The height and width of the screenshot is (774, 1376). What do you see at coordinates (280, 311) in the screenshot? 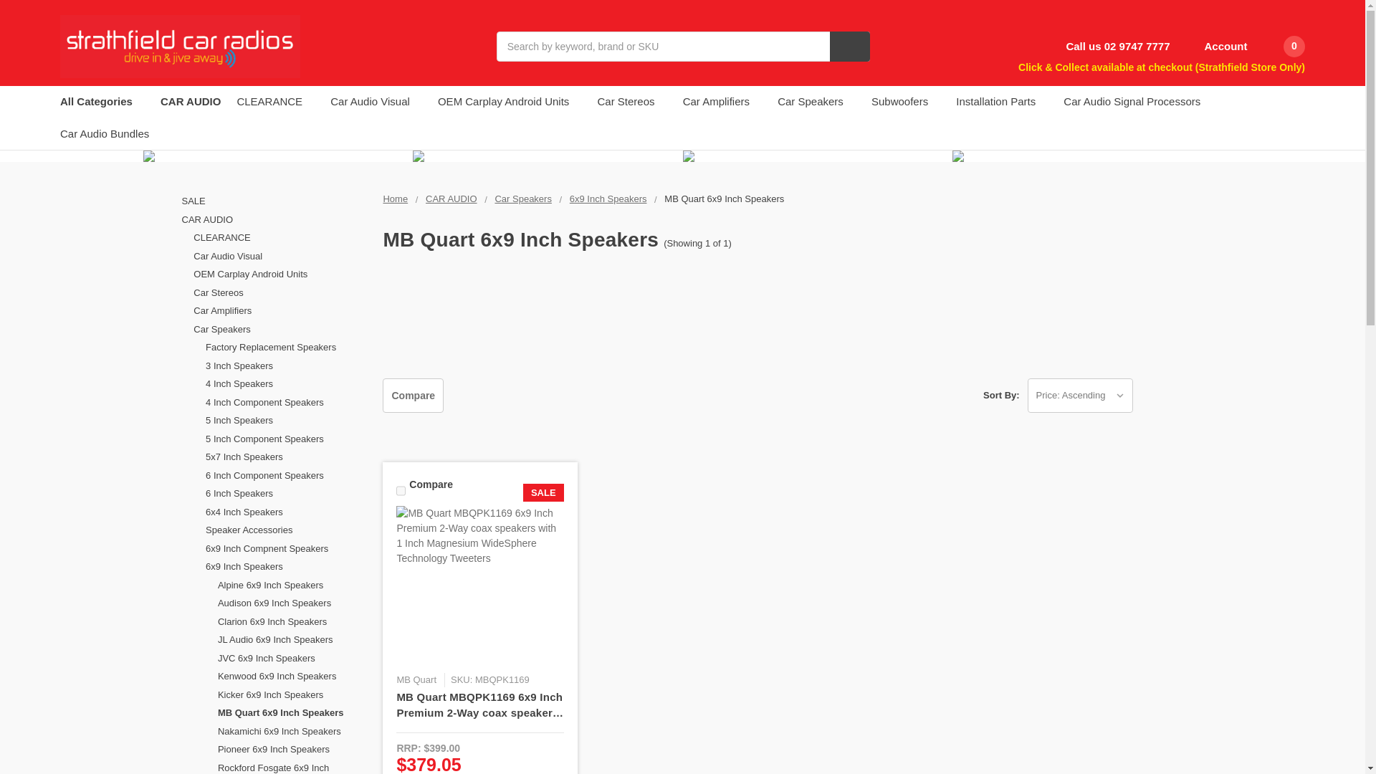
I see `Car Amplifiers` at bounding box center [280, 311].